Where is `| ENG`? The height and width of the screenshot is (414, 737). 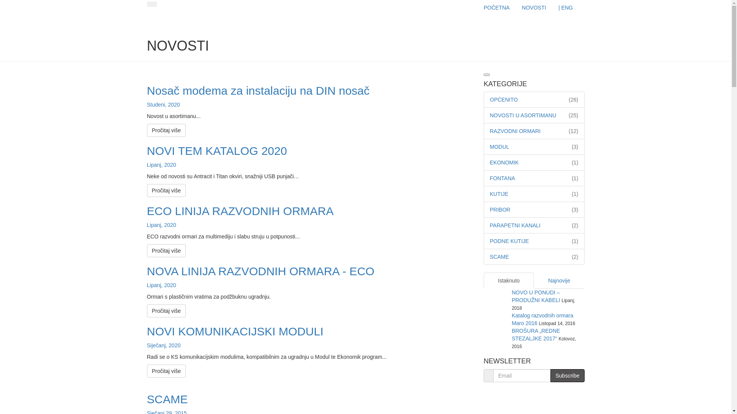
| ENG is located at coordinates (566, 8).